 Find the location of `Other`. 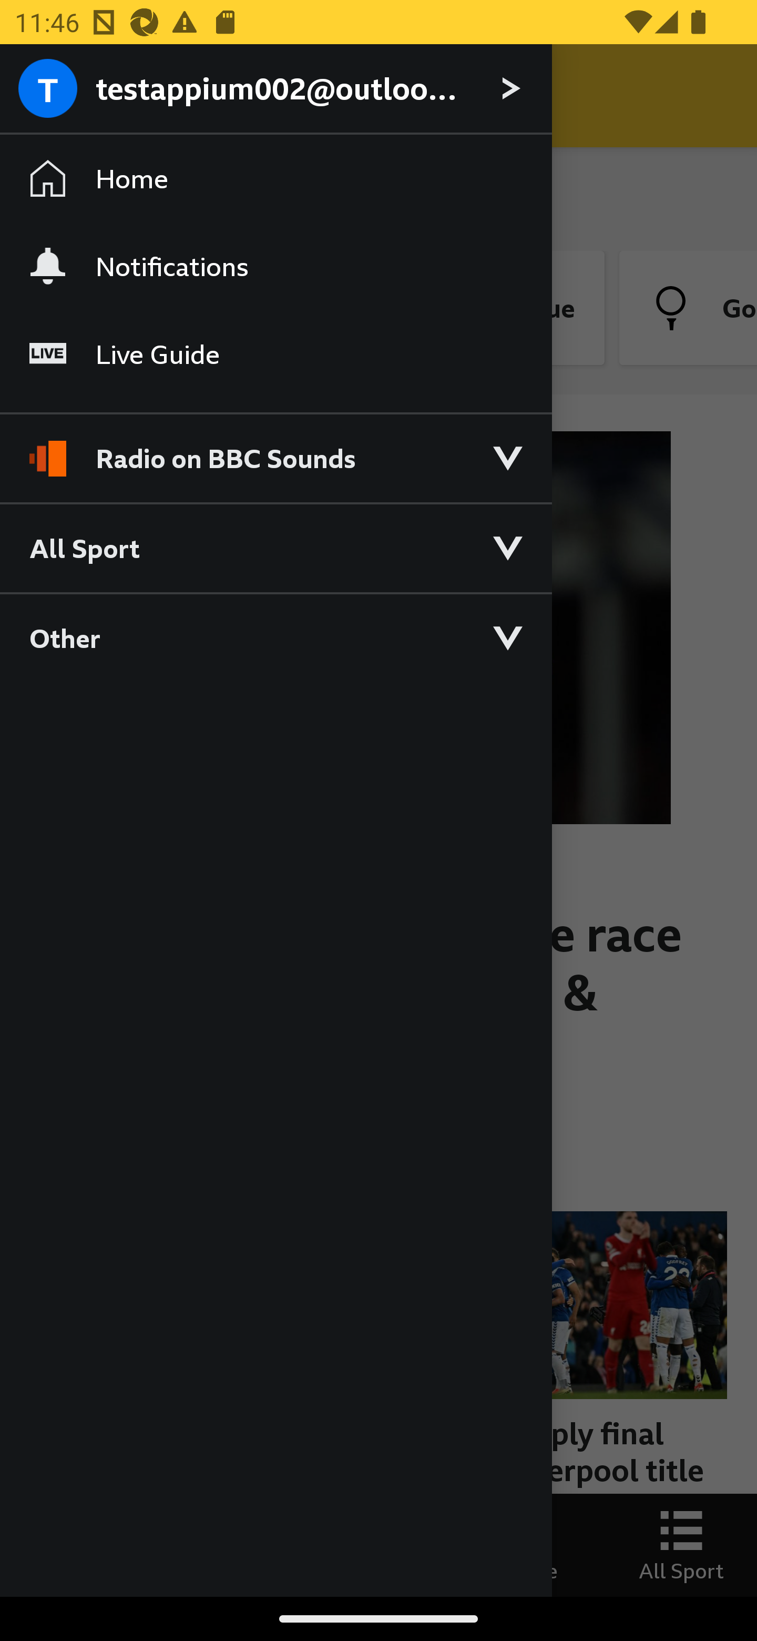

Other is located at coordinates (275, 637).